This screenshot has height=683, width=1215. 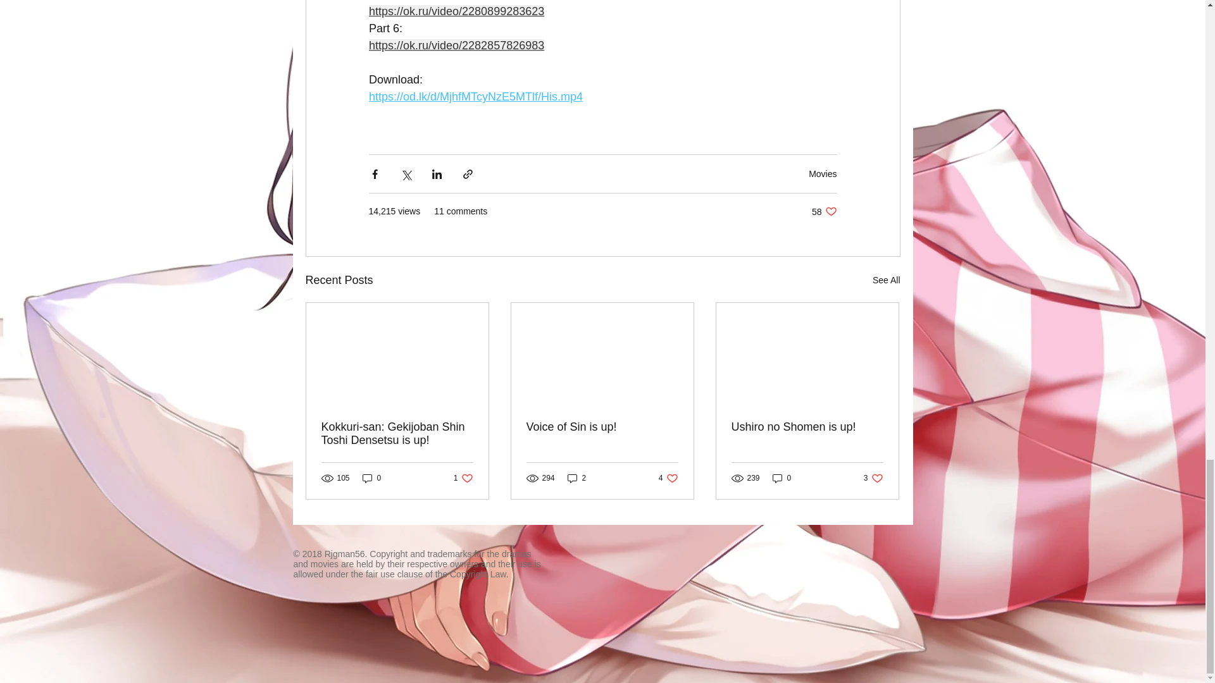 What do you see at coordinates (873, 478) in the screenshot?
I see `2` at bounding box center [873, 478].